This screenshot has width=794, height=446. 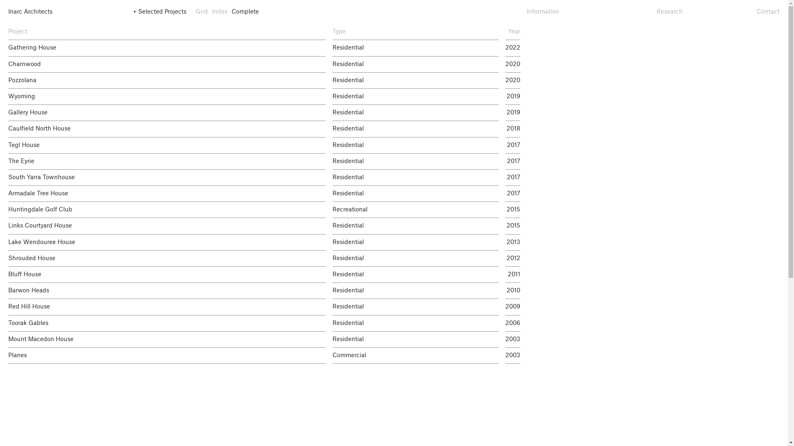 What do you see at coordinates (394, 356) in the screenshot?
I see `Planex
Commercial
2003` at bounding box center [394, 356].